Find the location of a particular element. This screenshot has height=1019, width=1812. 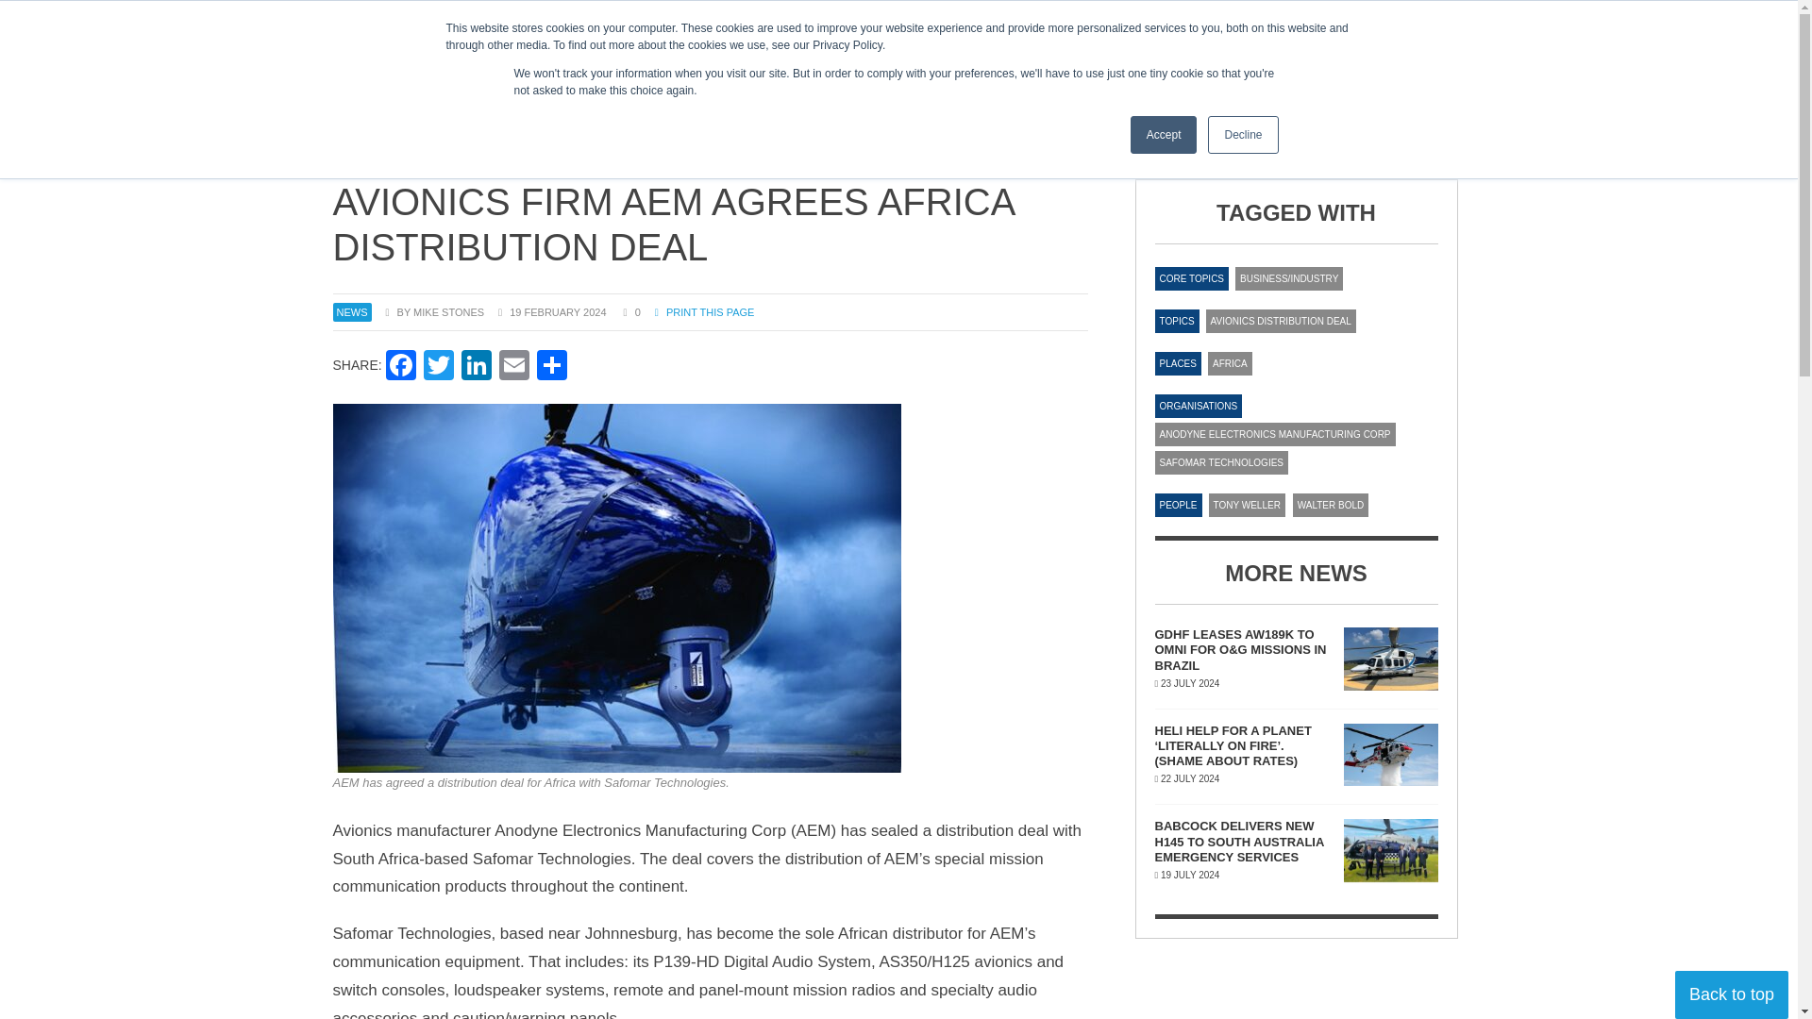

PRINT THIS PAGE is located at coordinates (704, 311).